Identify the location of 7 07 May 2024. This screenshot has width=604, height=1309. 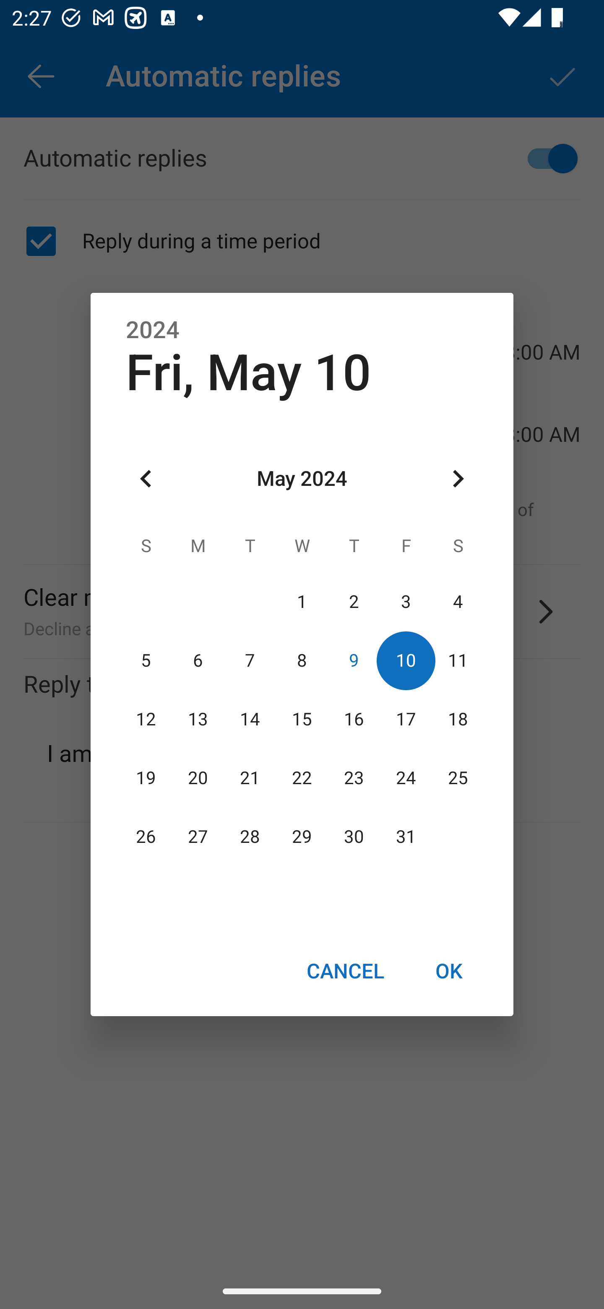
(250, 660).